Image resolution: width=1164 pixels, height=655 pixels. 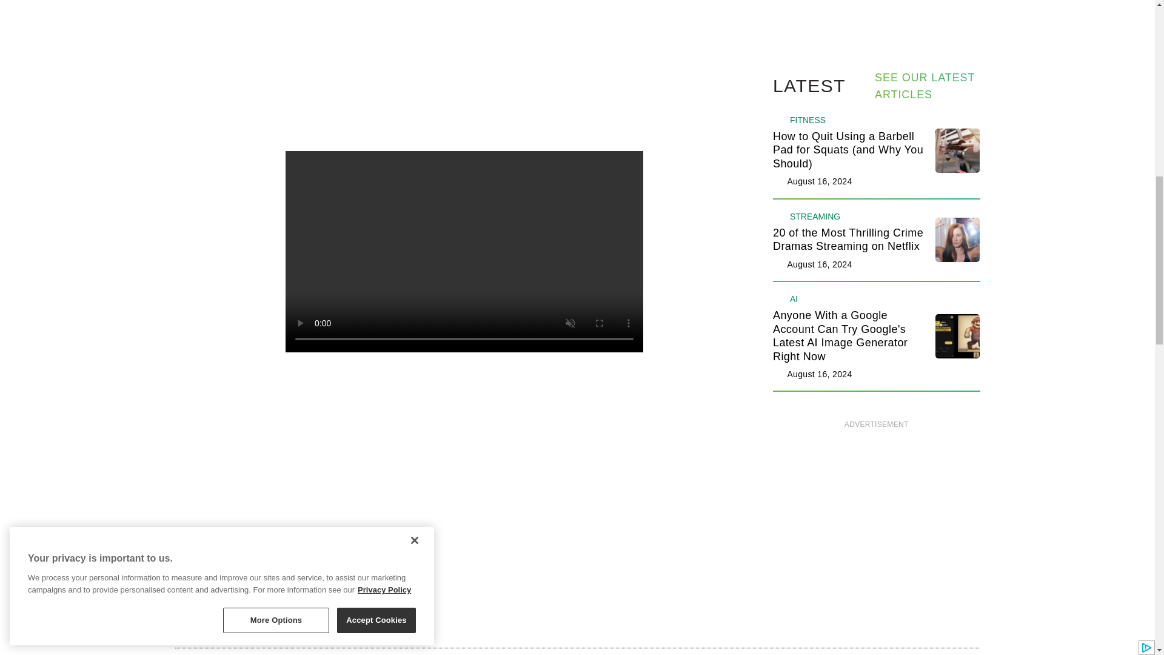 What do you see at coordinates (464, 65) in the screenshot?
I see `3rd party ad content` at bounding box center [464, 65].